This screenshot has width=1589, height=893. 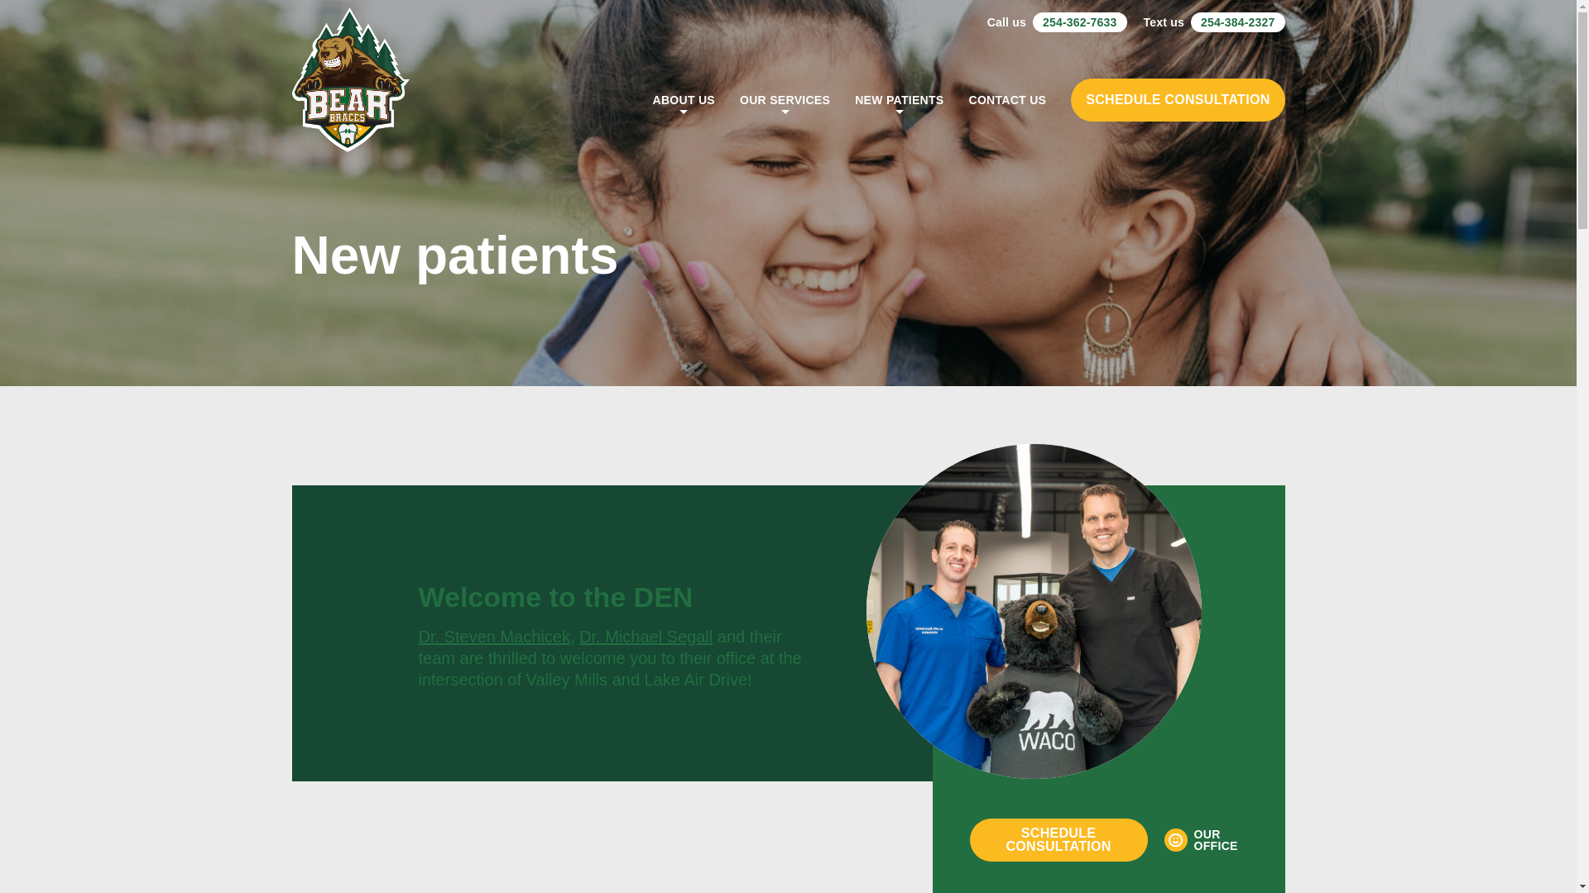 What do you see at coordinates (646, 637) in the screenshot?
I see `Dr. Michael Segall` at bounding box center [646, 637].